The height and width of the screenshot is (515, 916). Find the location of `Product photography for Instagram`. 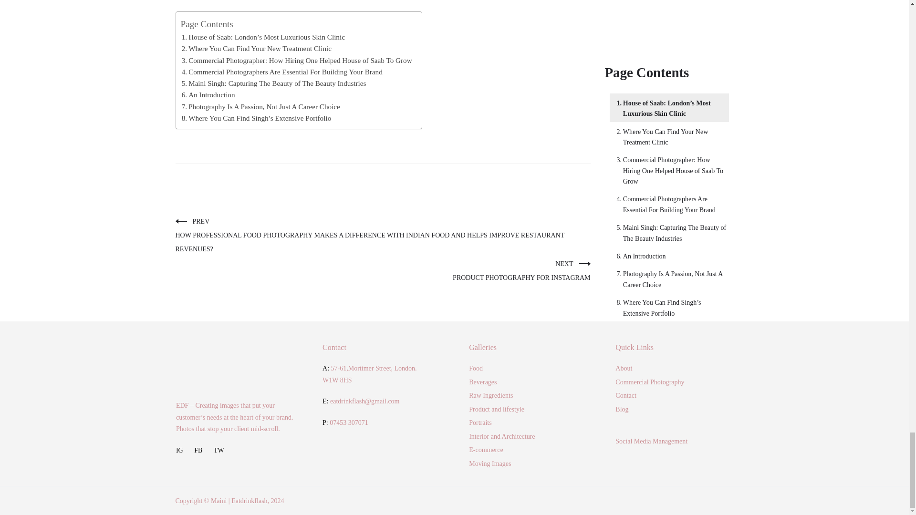

Product photography for Instagram is located at coordinates (521, 271).